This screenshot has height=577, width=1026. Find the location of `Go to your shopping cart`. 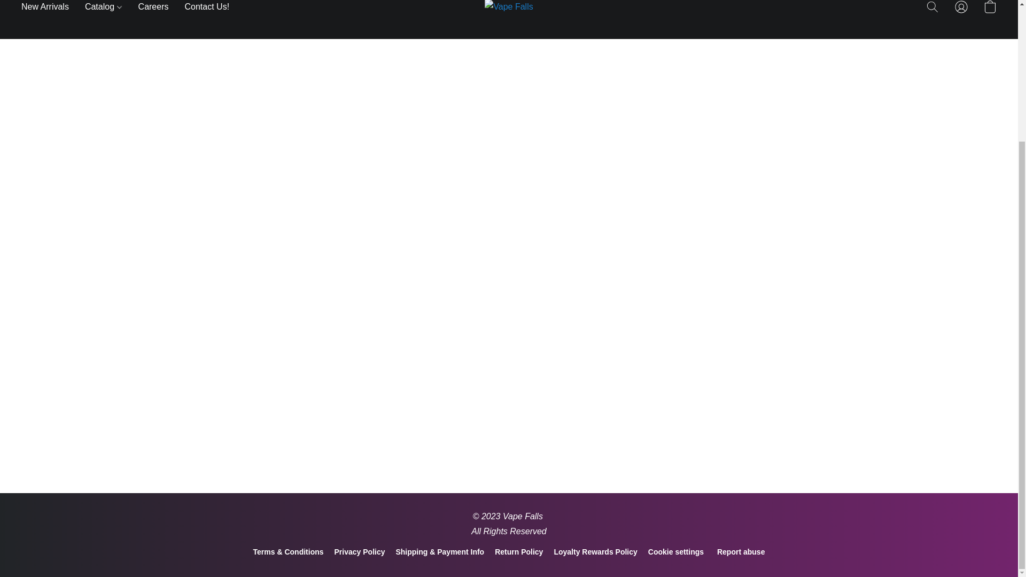

Go to your shopping cart is located at coordinates (990, 9).